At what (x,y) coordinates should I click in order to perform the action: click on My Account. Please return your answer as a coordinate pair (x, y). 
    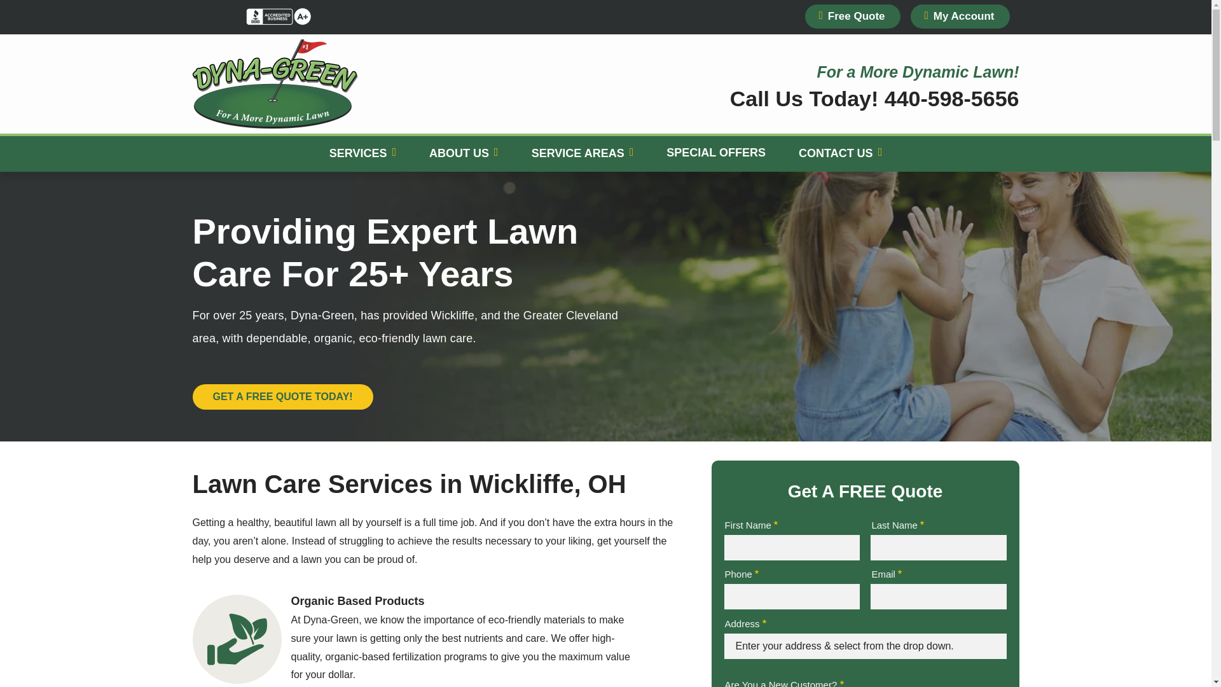
    Looking at the image, I should click on (960, 17).